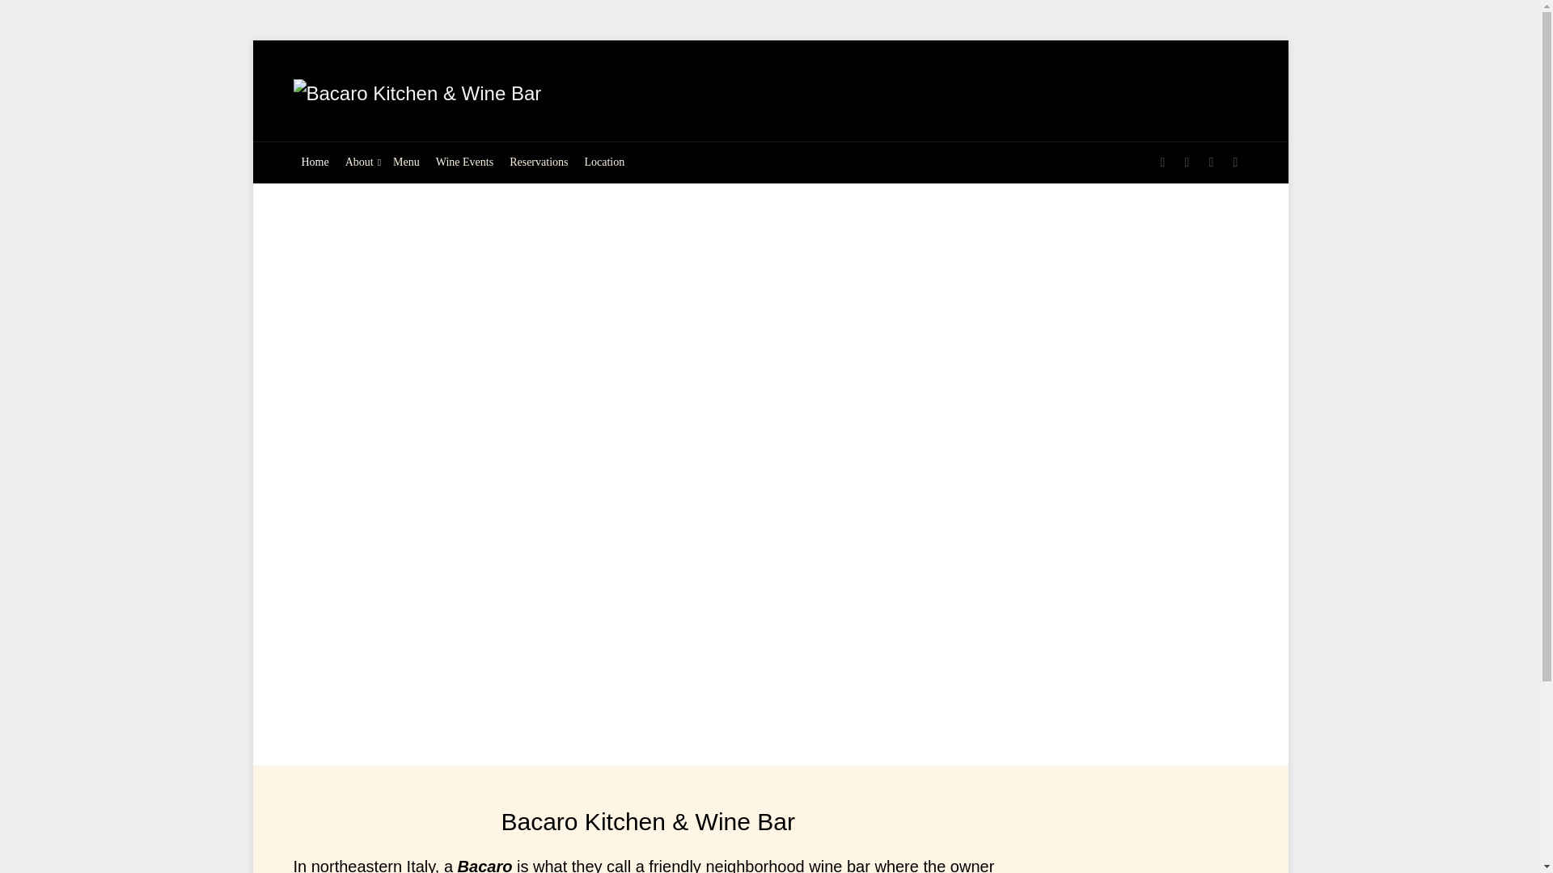 The height and width of the screenshot is (873, 1553). What do you see at coordinates (539, 162) in the screenshot?
I see `Reservations` at bounding box center [539, 162].